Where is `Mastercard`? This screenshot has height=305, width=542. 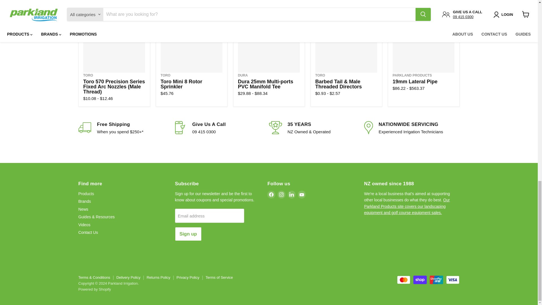
Mastercard is located at coordinates (403, 280).